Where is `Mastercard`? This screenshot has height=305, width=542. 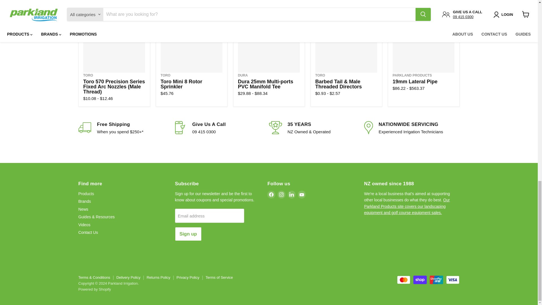
Mastercard is located at coordinates (403, 280).